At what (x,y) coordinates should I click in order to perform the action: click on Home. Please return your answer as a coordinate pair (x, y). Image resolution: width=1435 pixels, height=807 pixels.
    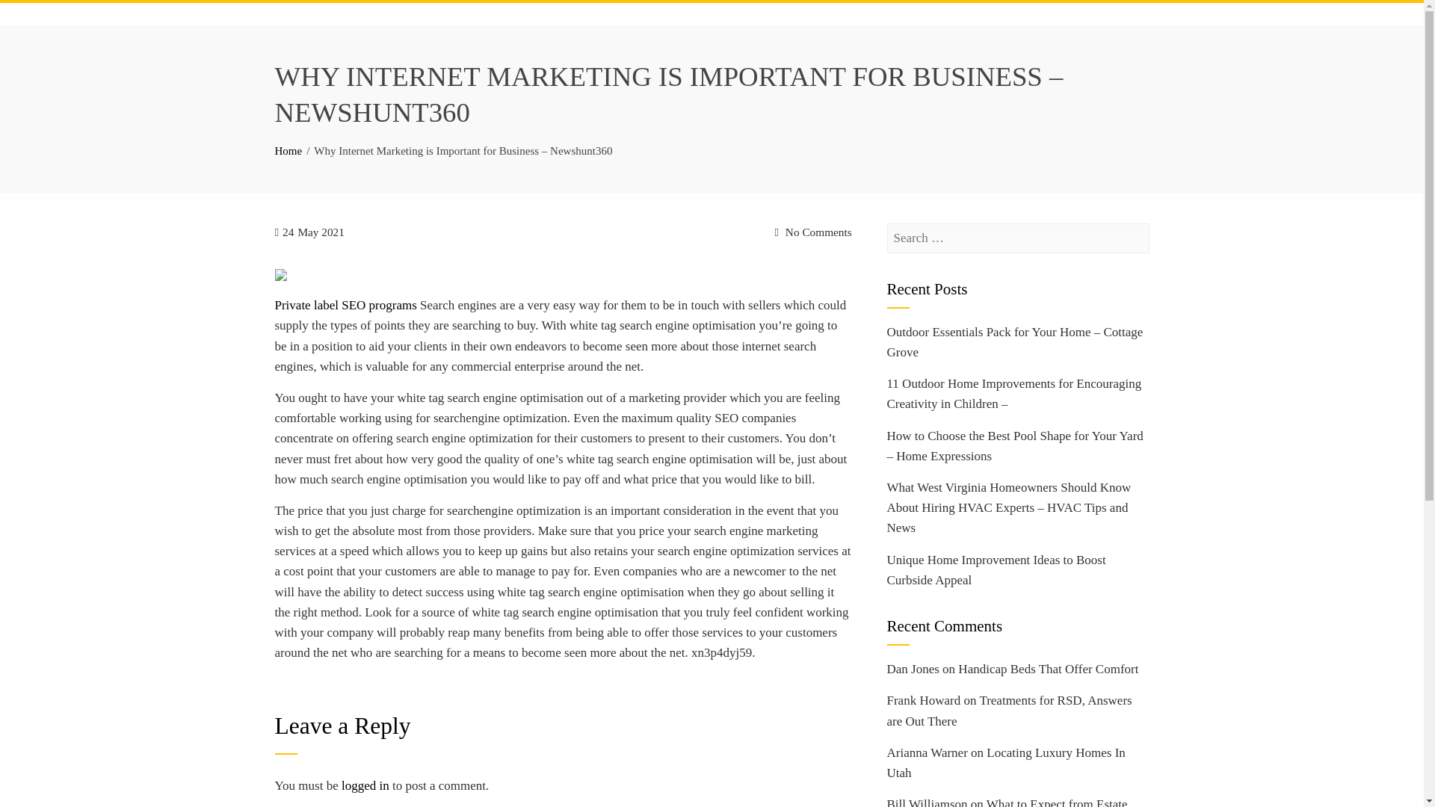
    Looking at the image, I should click on (288, 151).